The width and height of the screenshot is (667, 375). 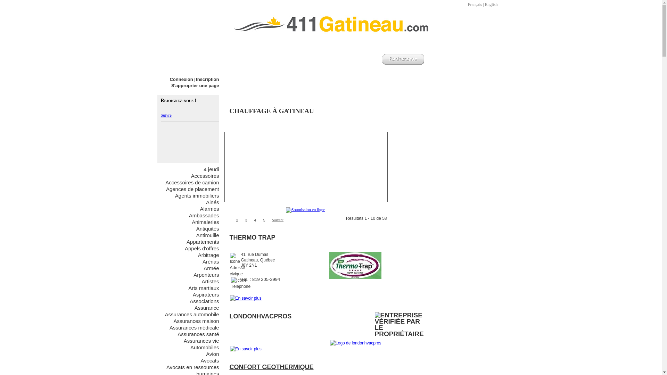 What do you see at coordinates (192, 183) in the screenshot?
I see `Accessoires de camion` at bounding box center [192, 183].